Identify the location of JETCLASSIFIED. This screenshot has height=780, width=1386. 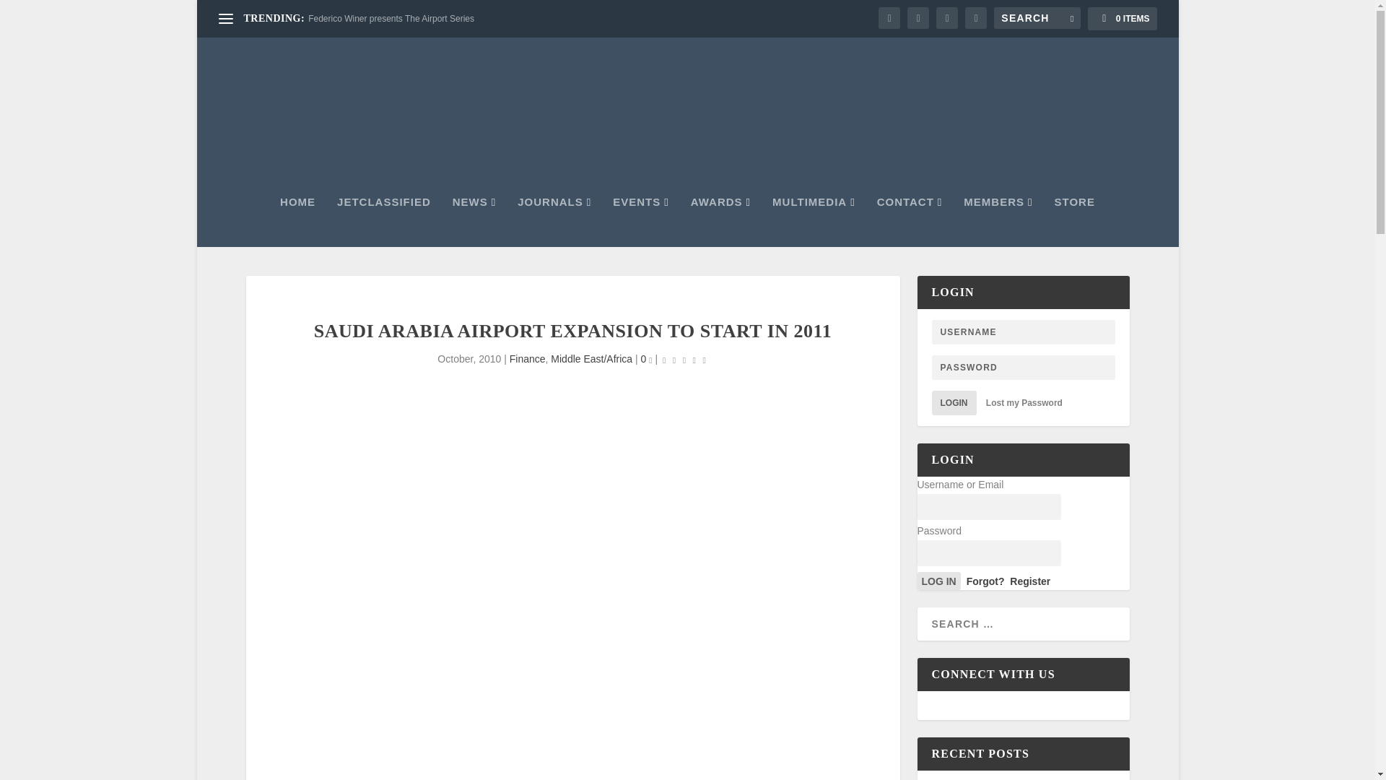
(384, 222).